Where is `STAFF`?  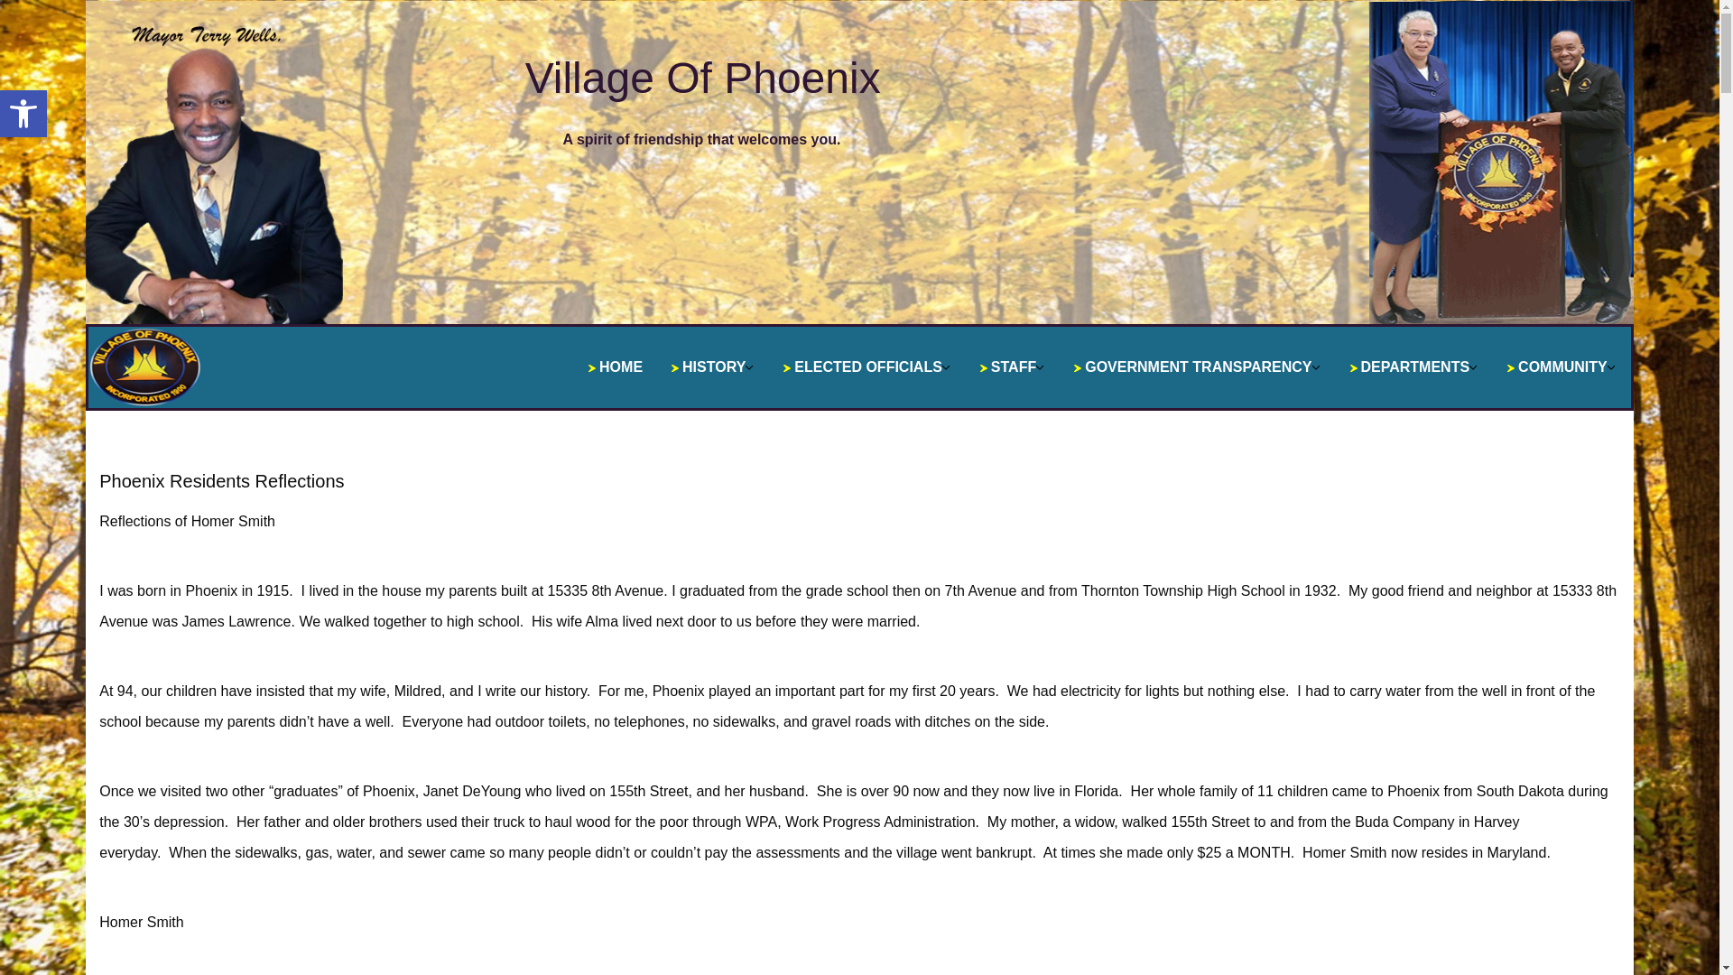
STAFF is located at coordinates (23, 114).